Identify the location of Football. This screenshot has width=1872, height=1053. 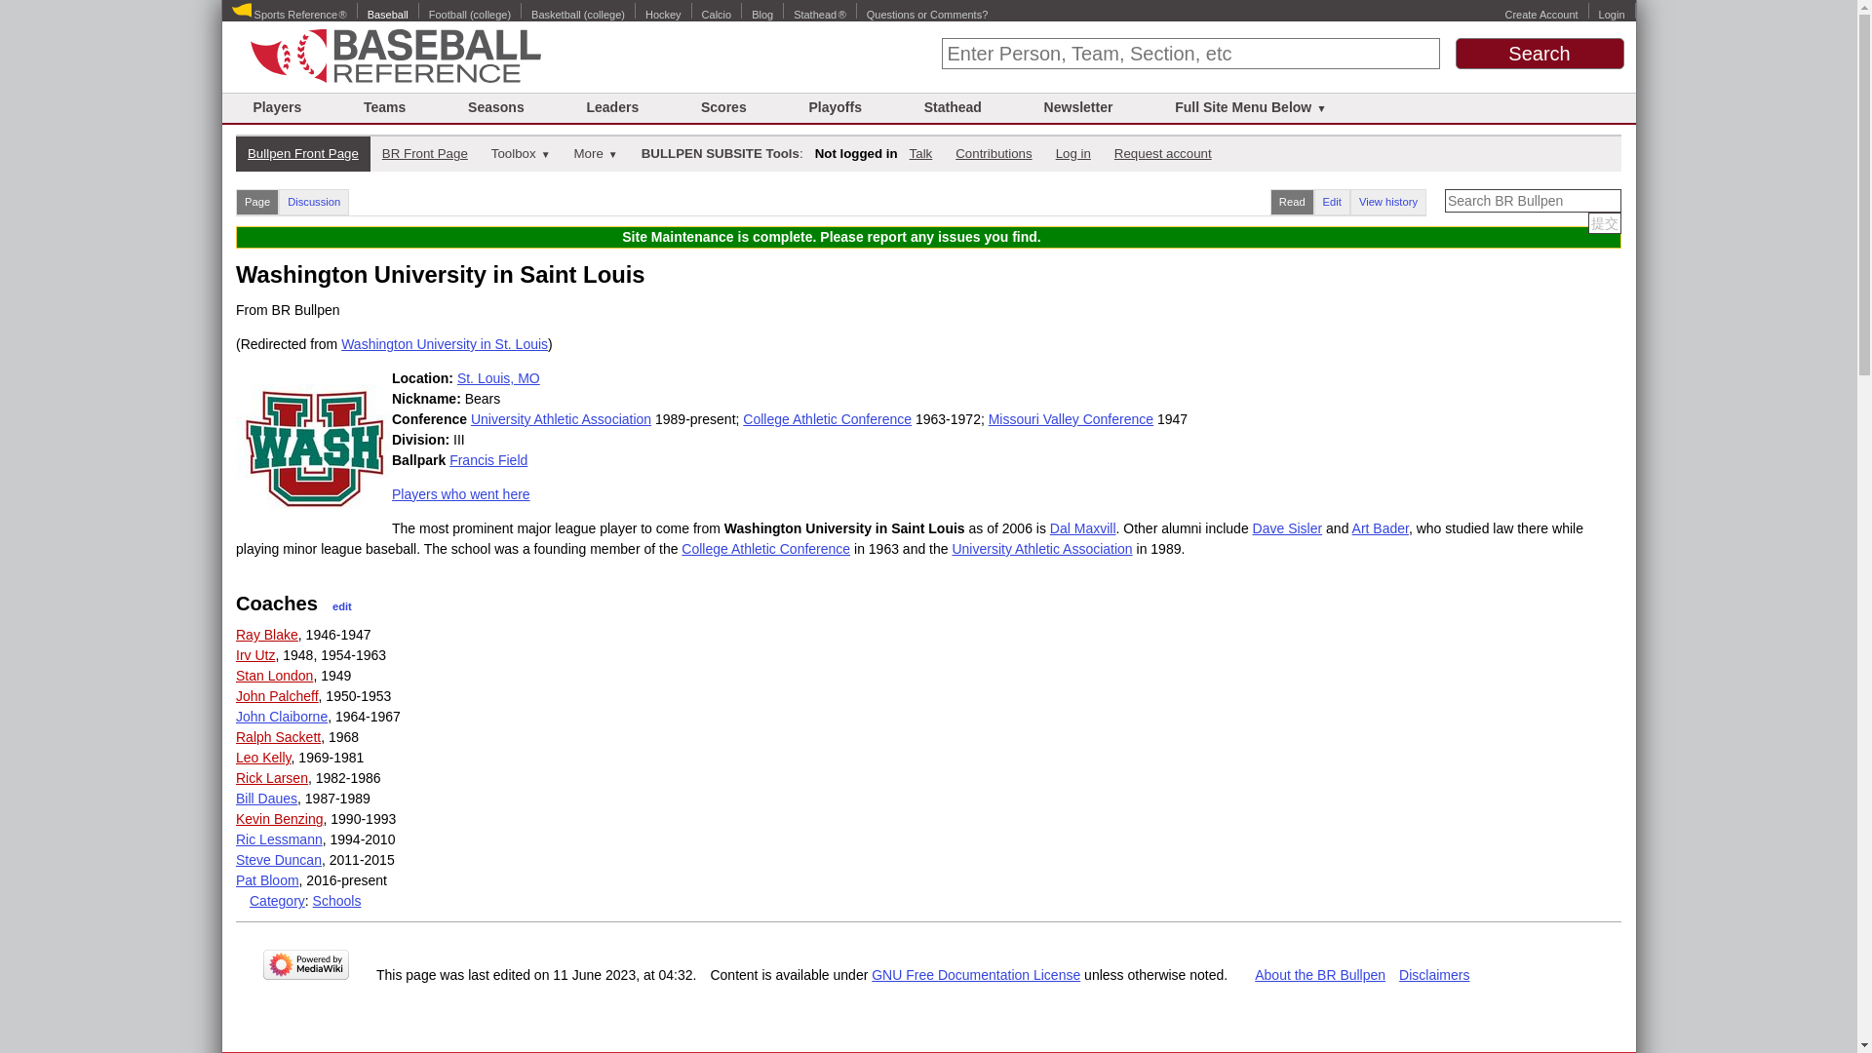
(447, 14).